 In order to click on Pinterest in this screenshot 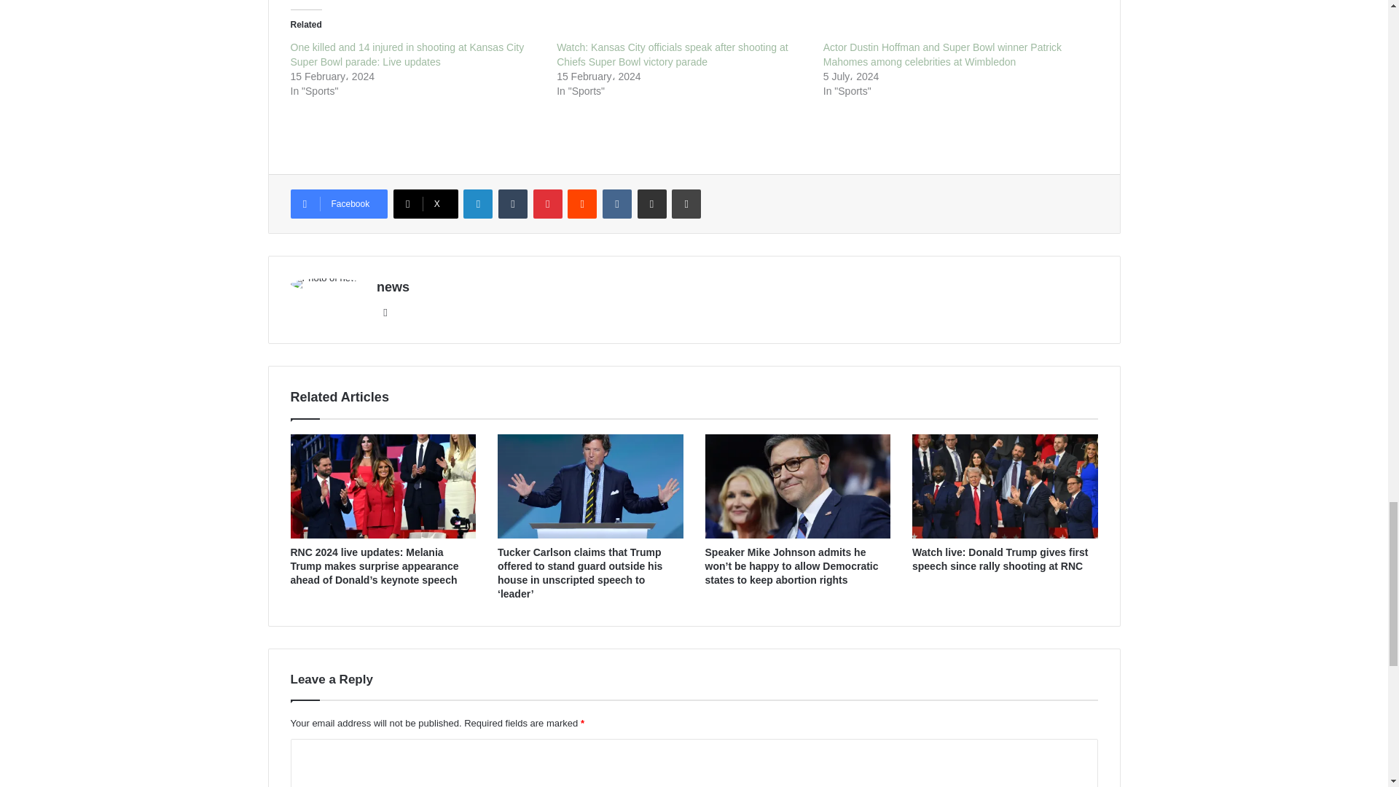, I will do `click(547, 204)`.